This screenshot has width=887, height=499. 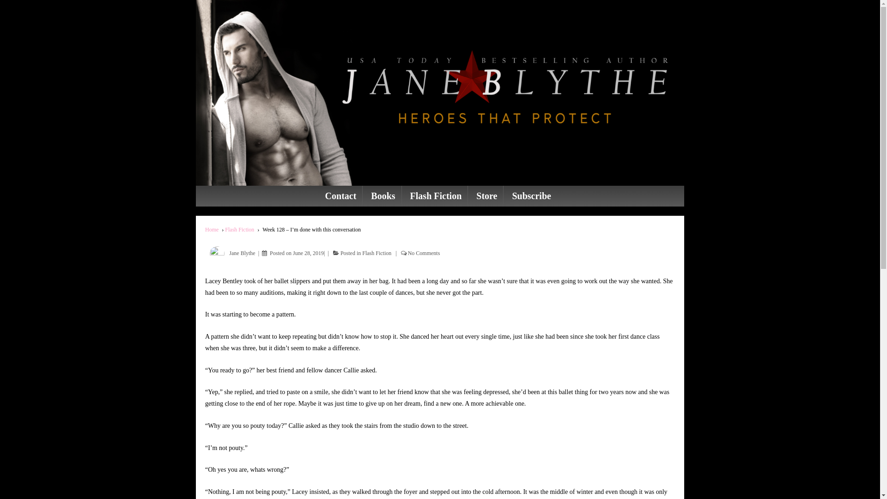 I want to click on Flash Fiction, so click(x=377, y=253).